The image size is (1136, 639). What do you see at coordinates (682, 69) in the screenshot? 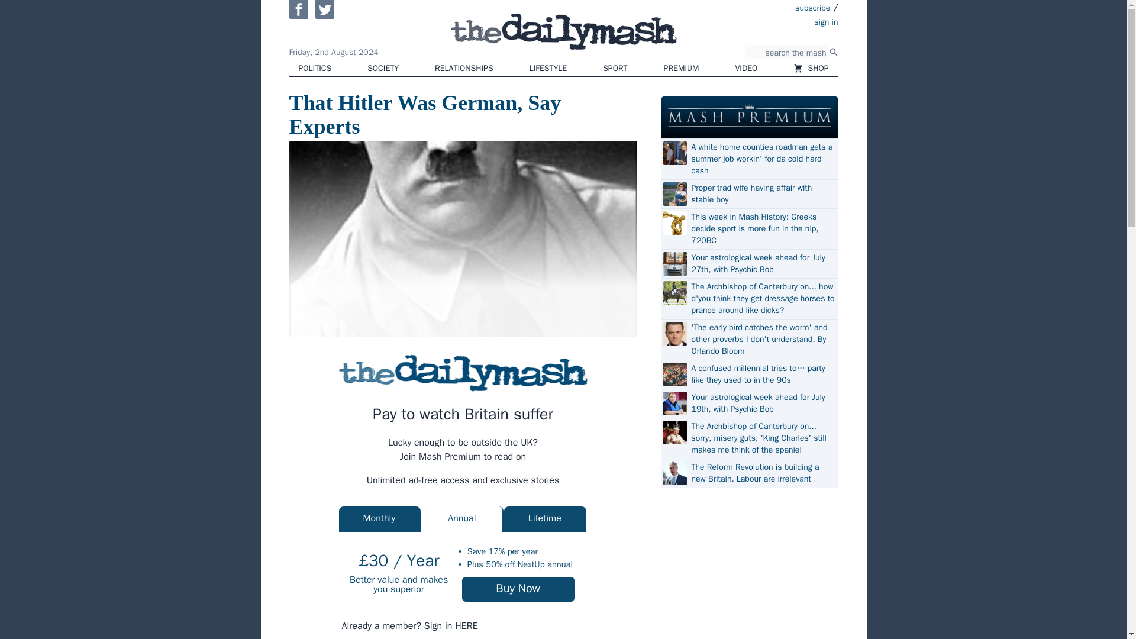
I see `PREMIUM` at bounding box center [682, 69].